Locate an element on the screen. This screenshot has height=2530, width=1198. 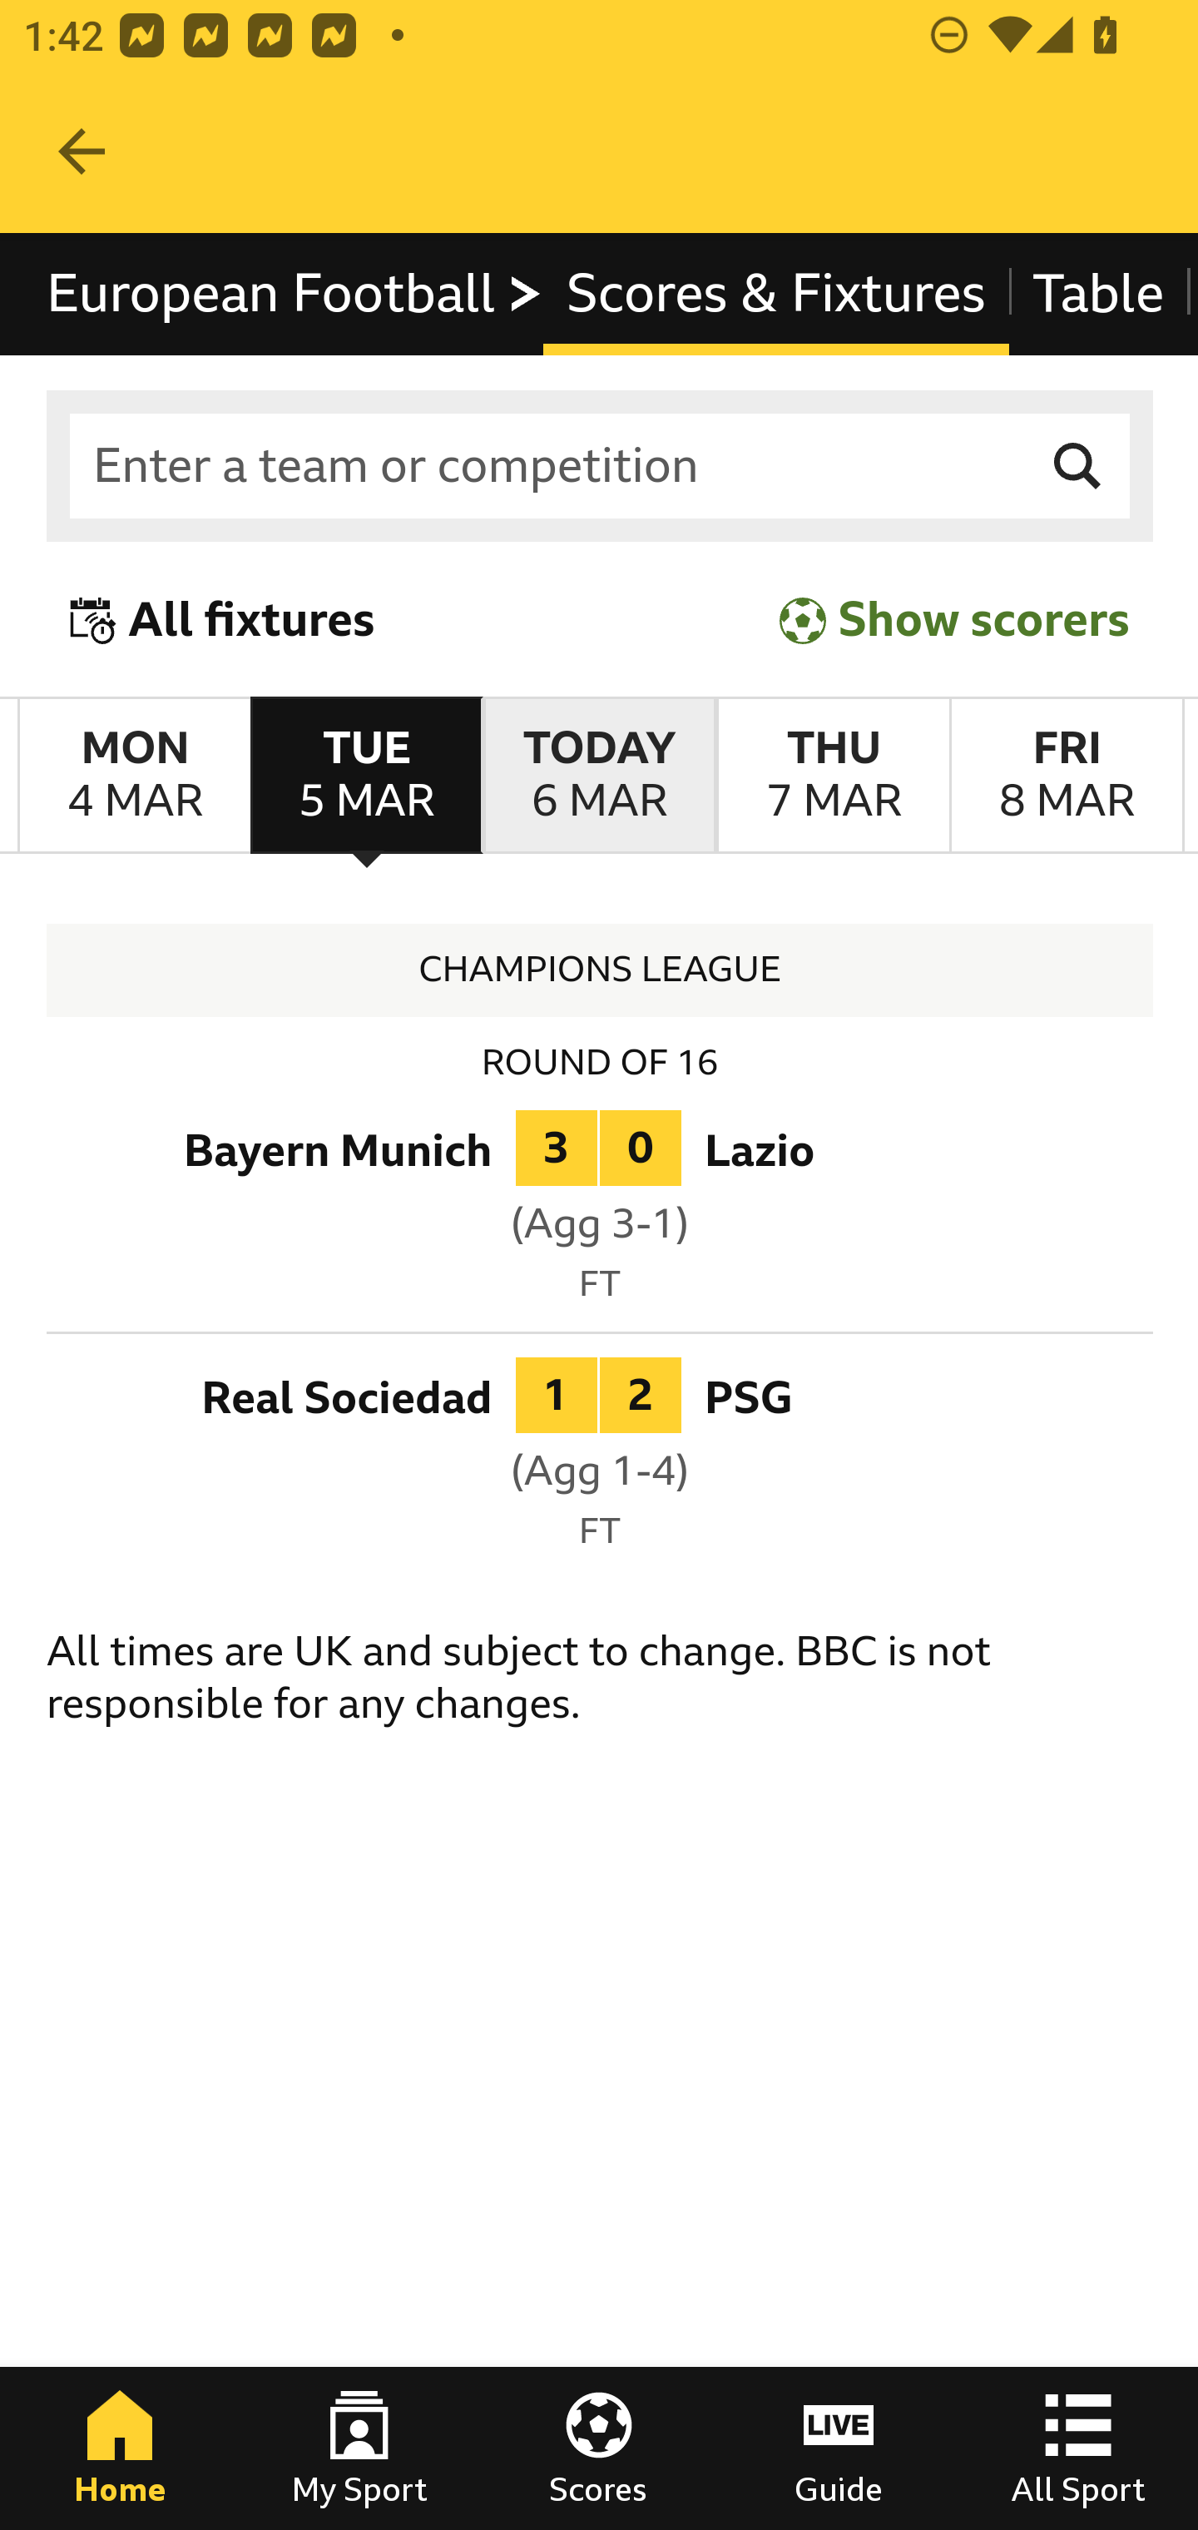
FridayMarch 8th Friday March 8th is located at coordinates (1067, 776).